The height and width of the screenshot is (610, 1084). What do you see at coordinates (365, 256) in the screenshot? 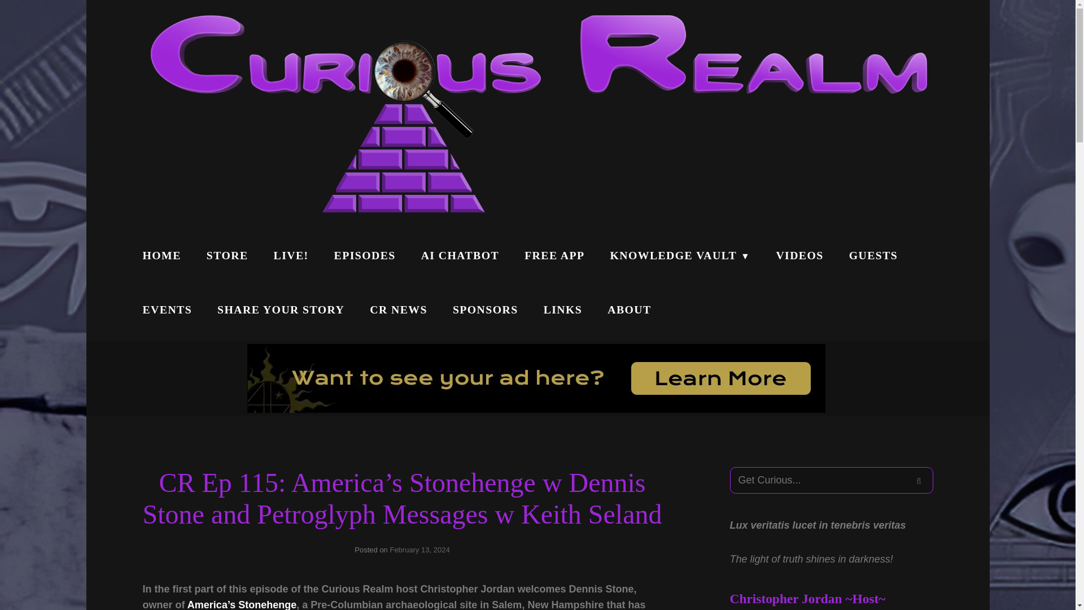
I see `EPISODES` at bounding box center [365, 256].